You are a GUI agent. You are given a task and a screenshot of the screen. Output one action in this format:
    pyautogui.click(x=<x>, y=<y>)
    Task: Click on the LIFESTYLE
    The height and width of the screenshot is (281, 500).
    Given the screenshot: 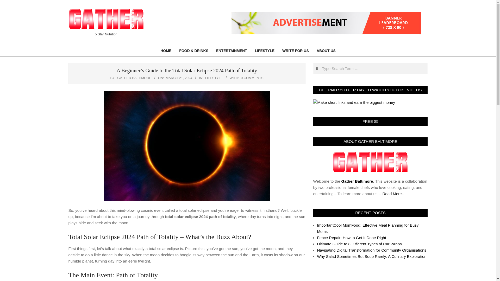 What is the action you would take?
    pyautogui.click(x=214, y=78)
    